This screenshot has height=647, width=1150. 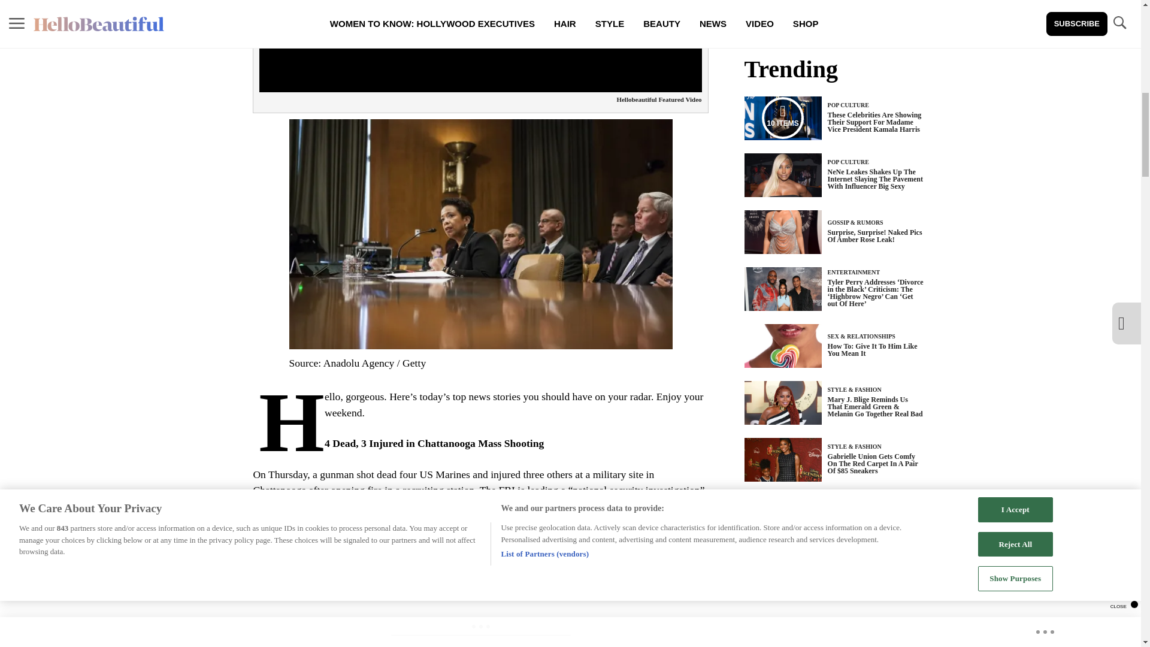 What do you see at coordinates (553, 554) in the screenshot?
I see `New York Times` at bounding box center [553, 554].